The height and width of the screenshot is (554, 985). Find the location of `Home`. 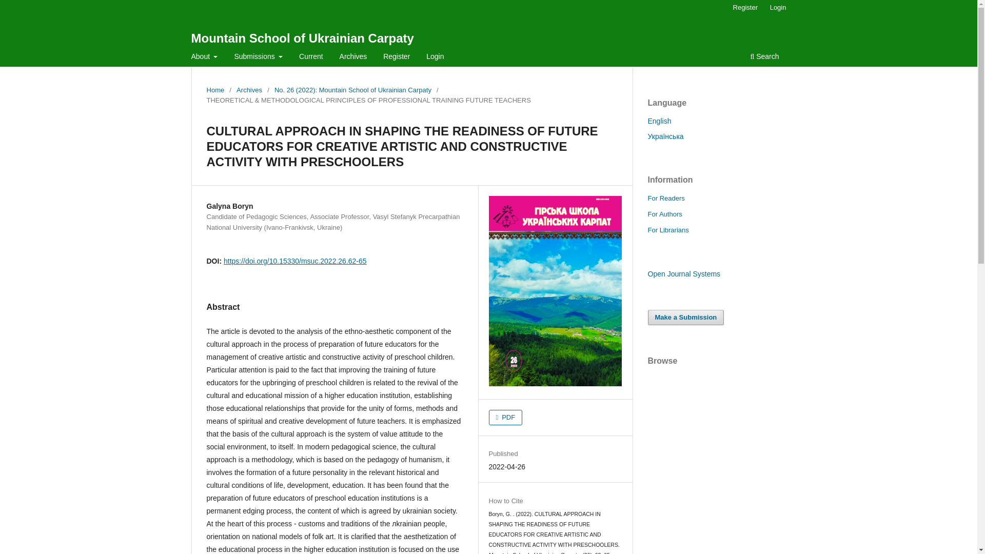

Home is located at coordinates (215, 90).